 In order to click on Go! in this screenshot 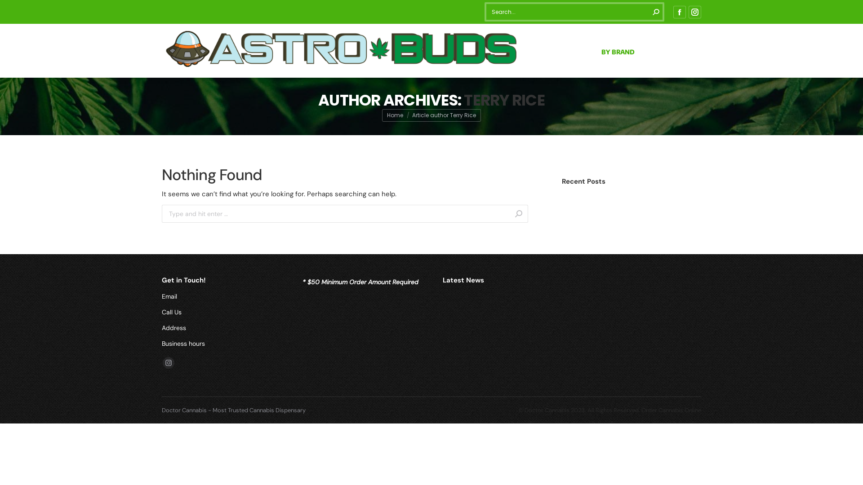, I will do `click(543, 215)`.